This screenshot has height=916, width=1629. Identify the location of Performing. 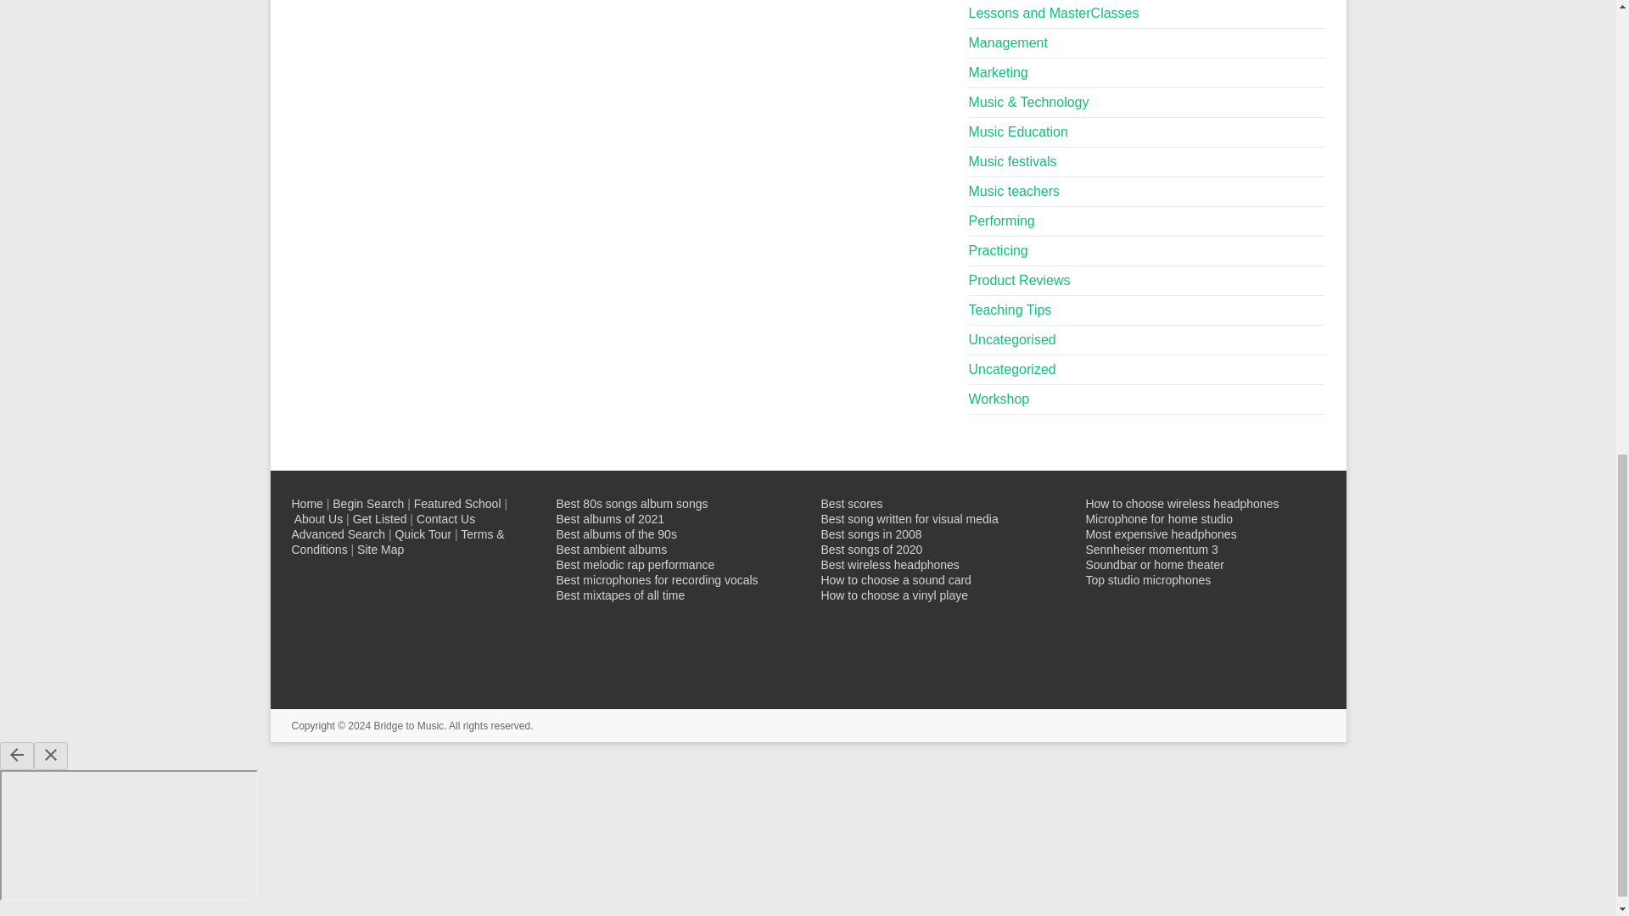
(1001, 221).